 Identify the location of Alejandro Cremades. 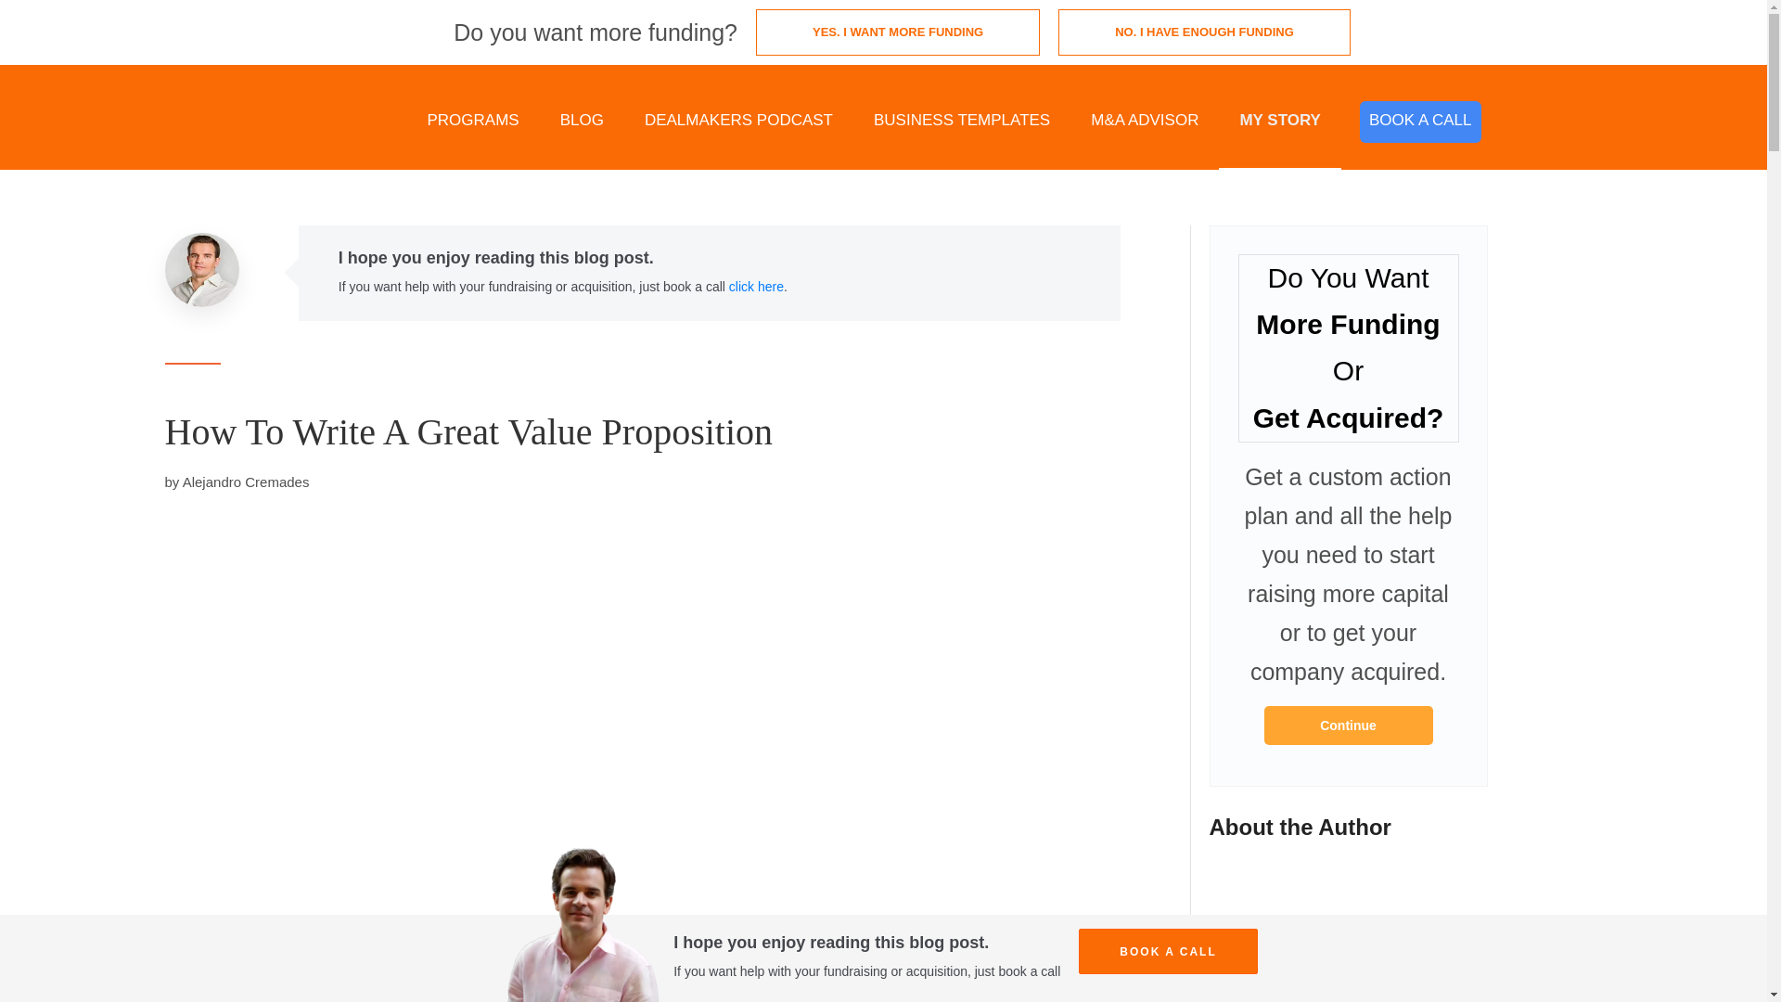
(247, 482).